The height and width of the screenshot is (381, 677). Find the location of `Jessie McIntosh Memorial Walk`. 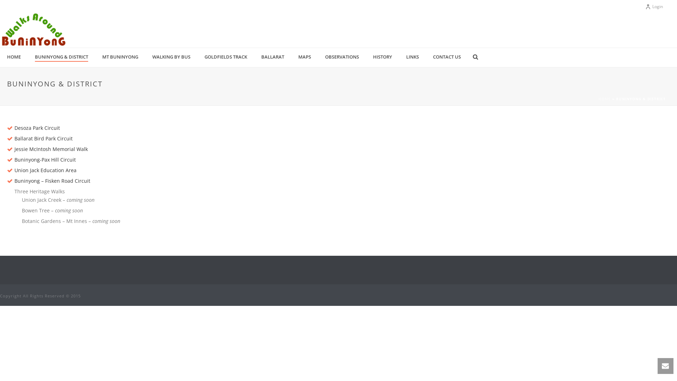

Jessie McIntosh Memorial Walk is located at coordinates (51, 149).